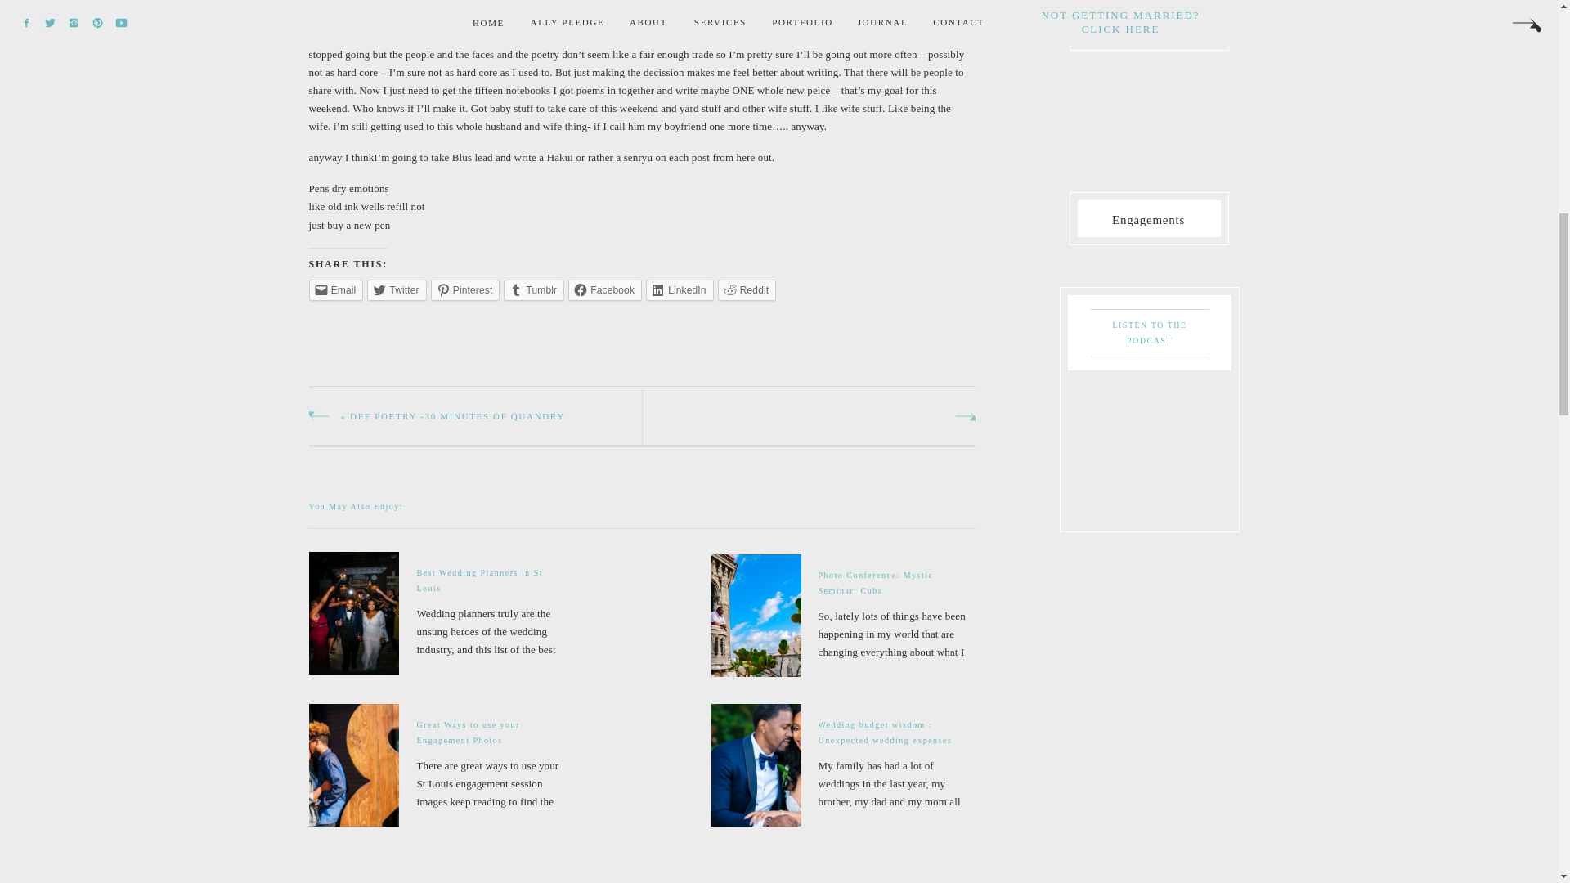 The width and height of the screenshot is (1570, 883). Describe the element at coordinates (442, 764) in the screenshot. I see `Great Ways to use your Engagement Photos` at that location.